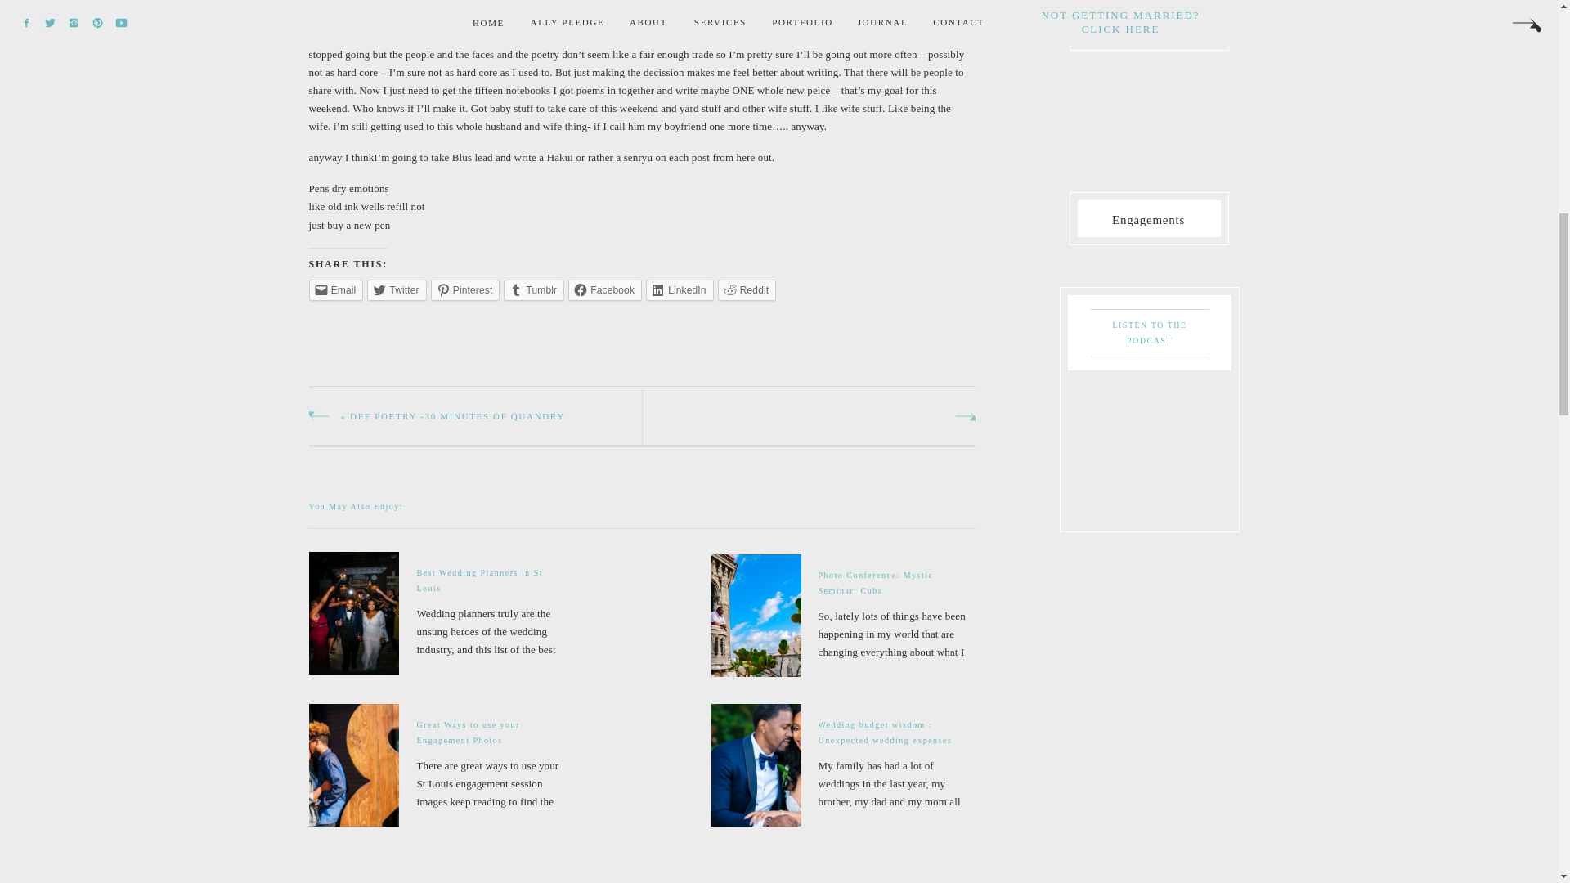 The width and height of the screenshot is (1570, 883). Describe the element at coordinates (442, 764) in the screenshot. I see `Great Ways to use your Engagement Photos` at that location.